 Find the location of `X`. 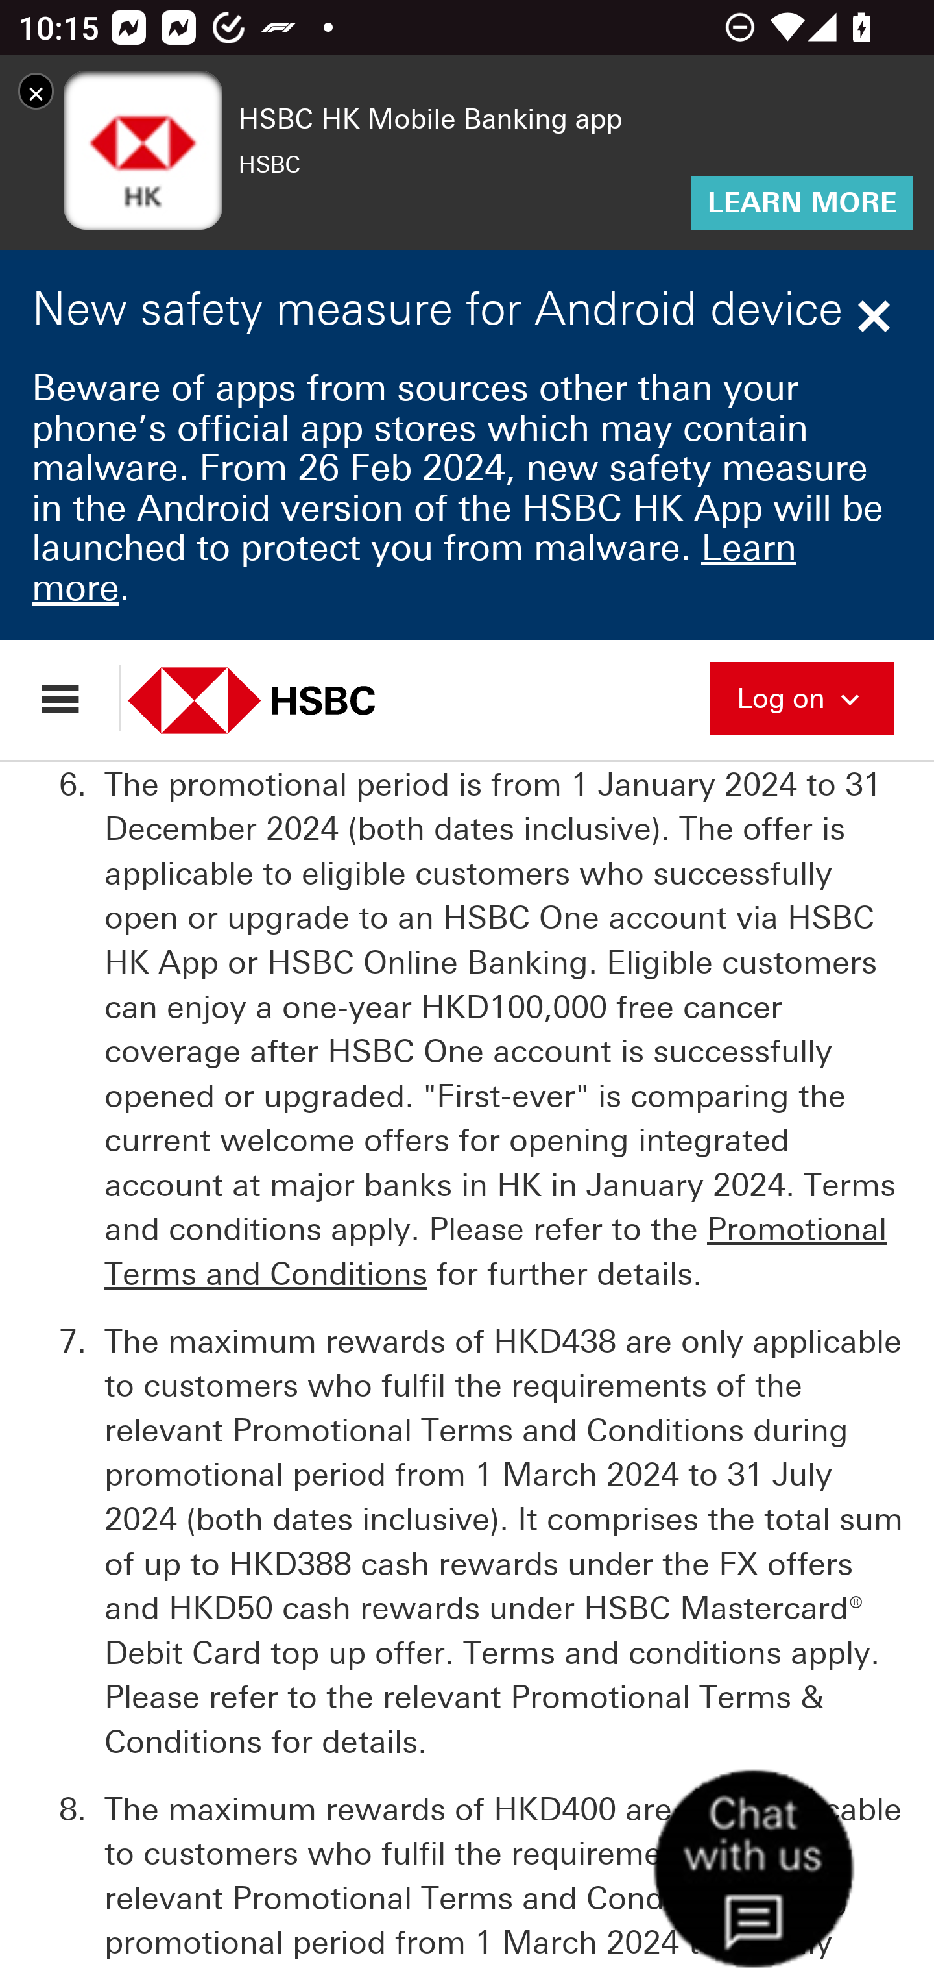

X is located at coordinates (36, 92).